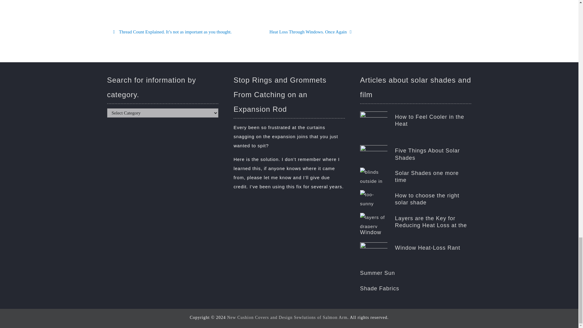 This screenshot has width=583, height=328. I want to click on How to Feel Cooler in the Heat, so click(416, 121).